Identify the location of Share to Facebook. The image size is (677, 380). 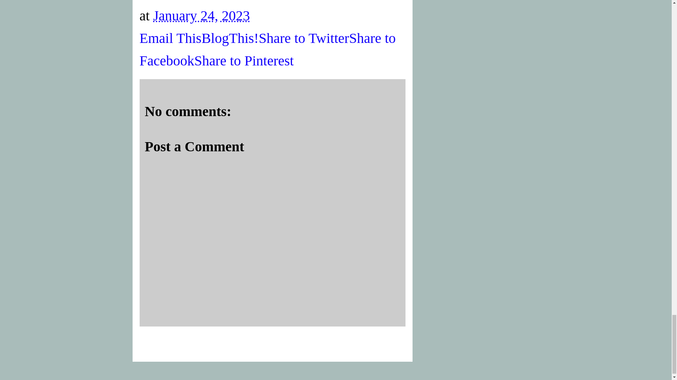
(268, 49).